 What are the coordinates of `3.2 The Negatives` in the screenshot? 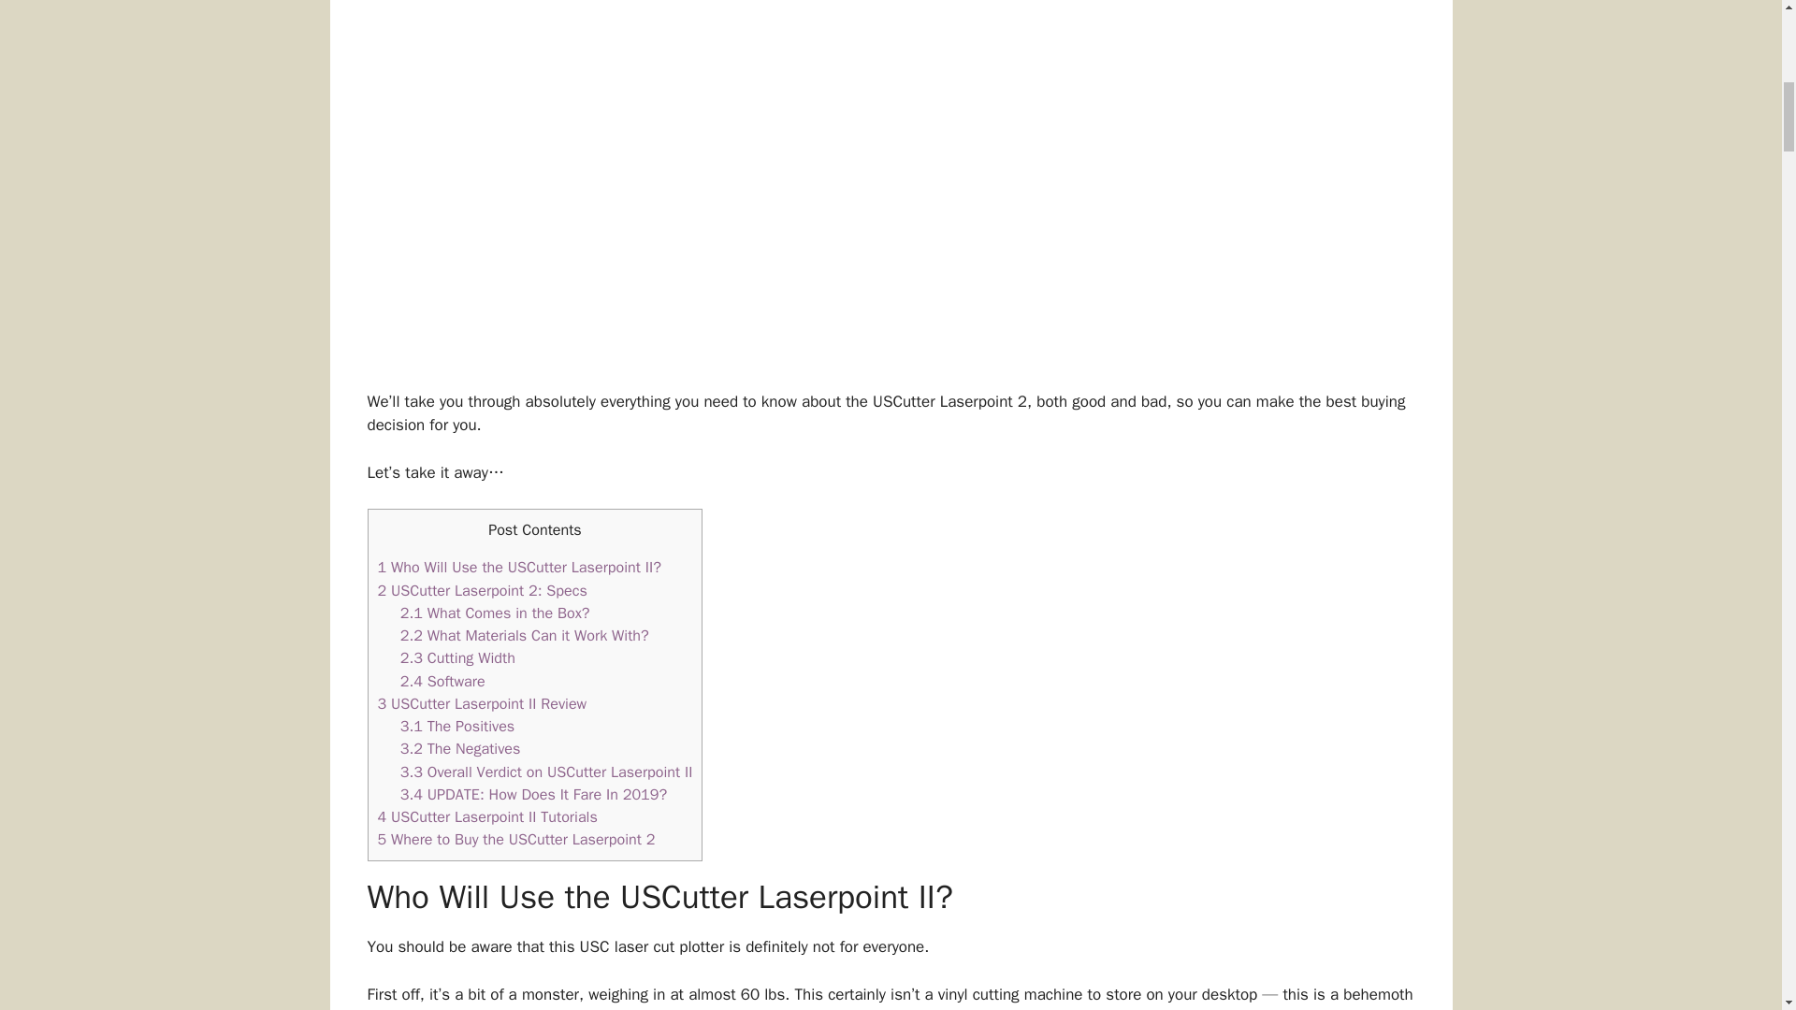 It's located at (460, 748).